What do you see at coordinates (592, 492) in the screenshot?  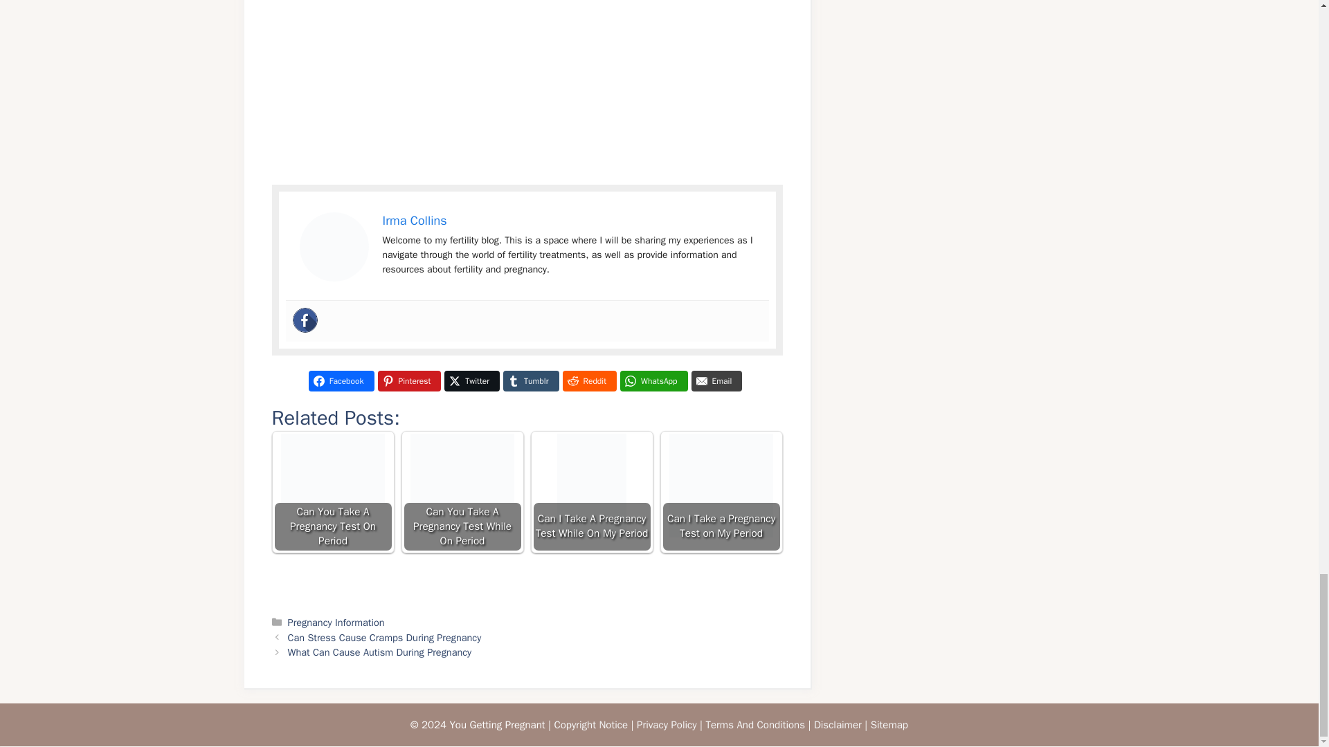 I see `Can I Take A Pregnancy Test While On My Period` at bounding box center [592, 492].